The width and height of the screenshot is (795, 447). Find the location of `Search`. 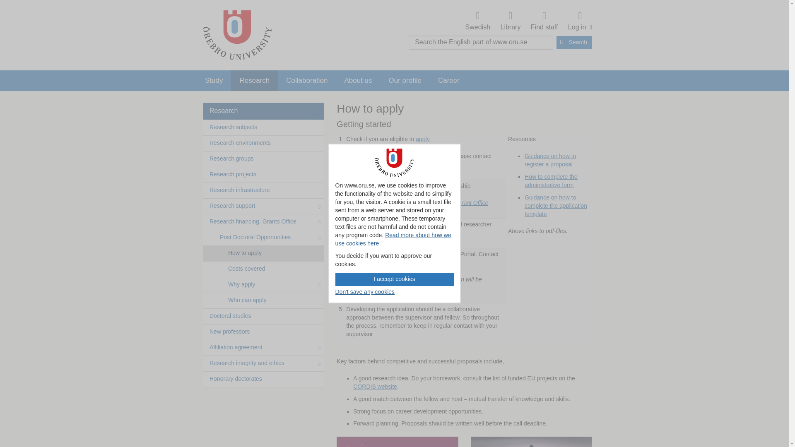

Search is located at coordinates (544, 22).